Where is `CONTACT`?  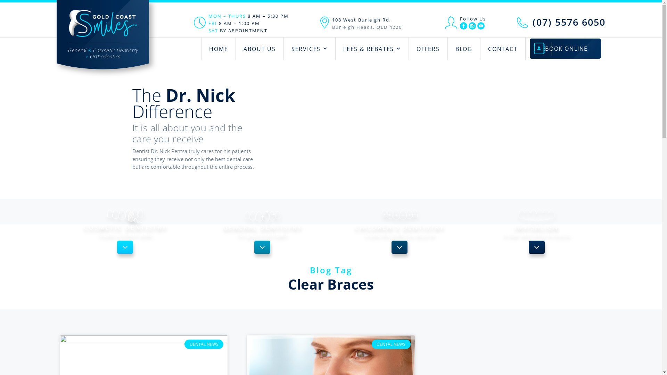 CONTACT is located at coordinates (503, 49).